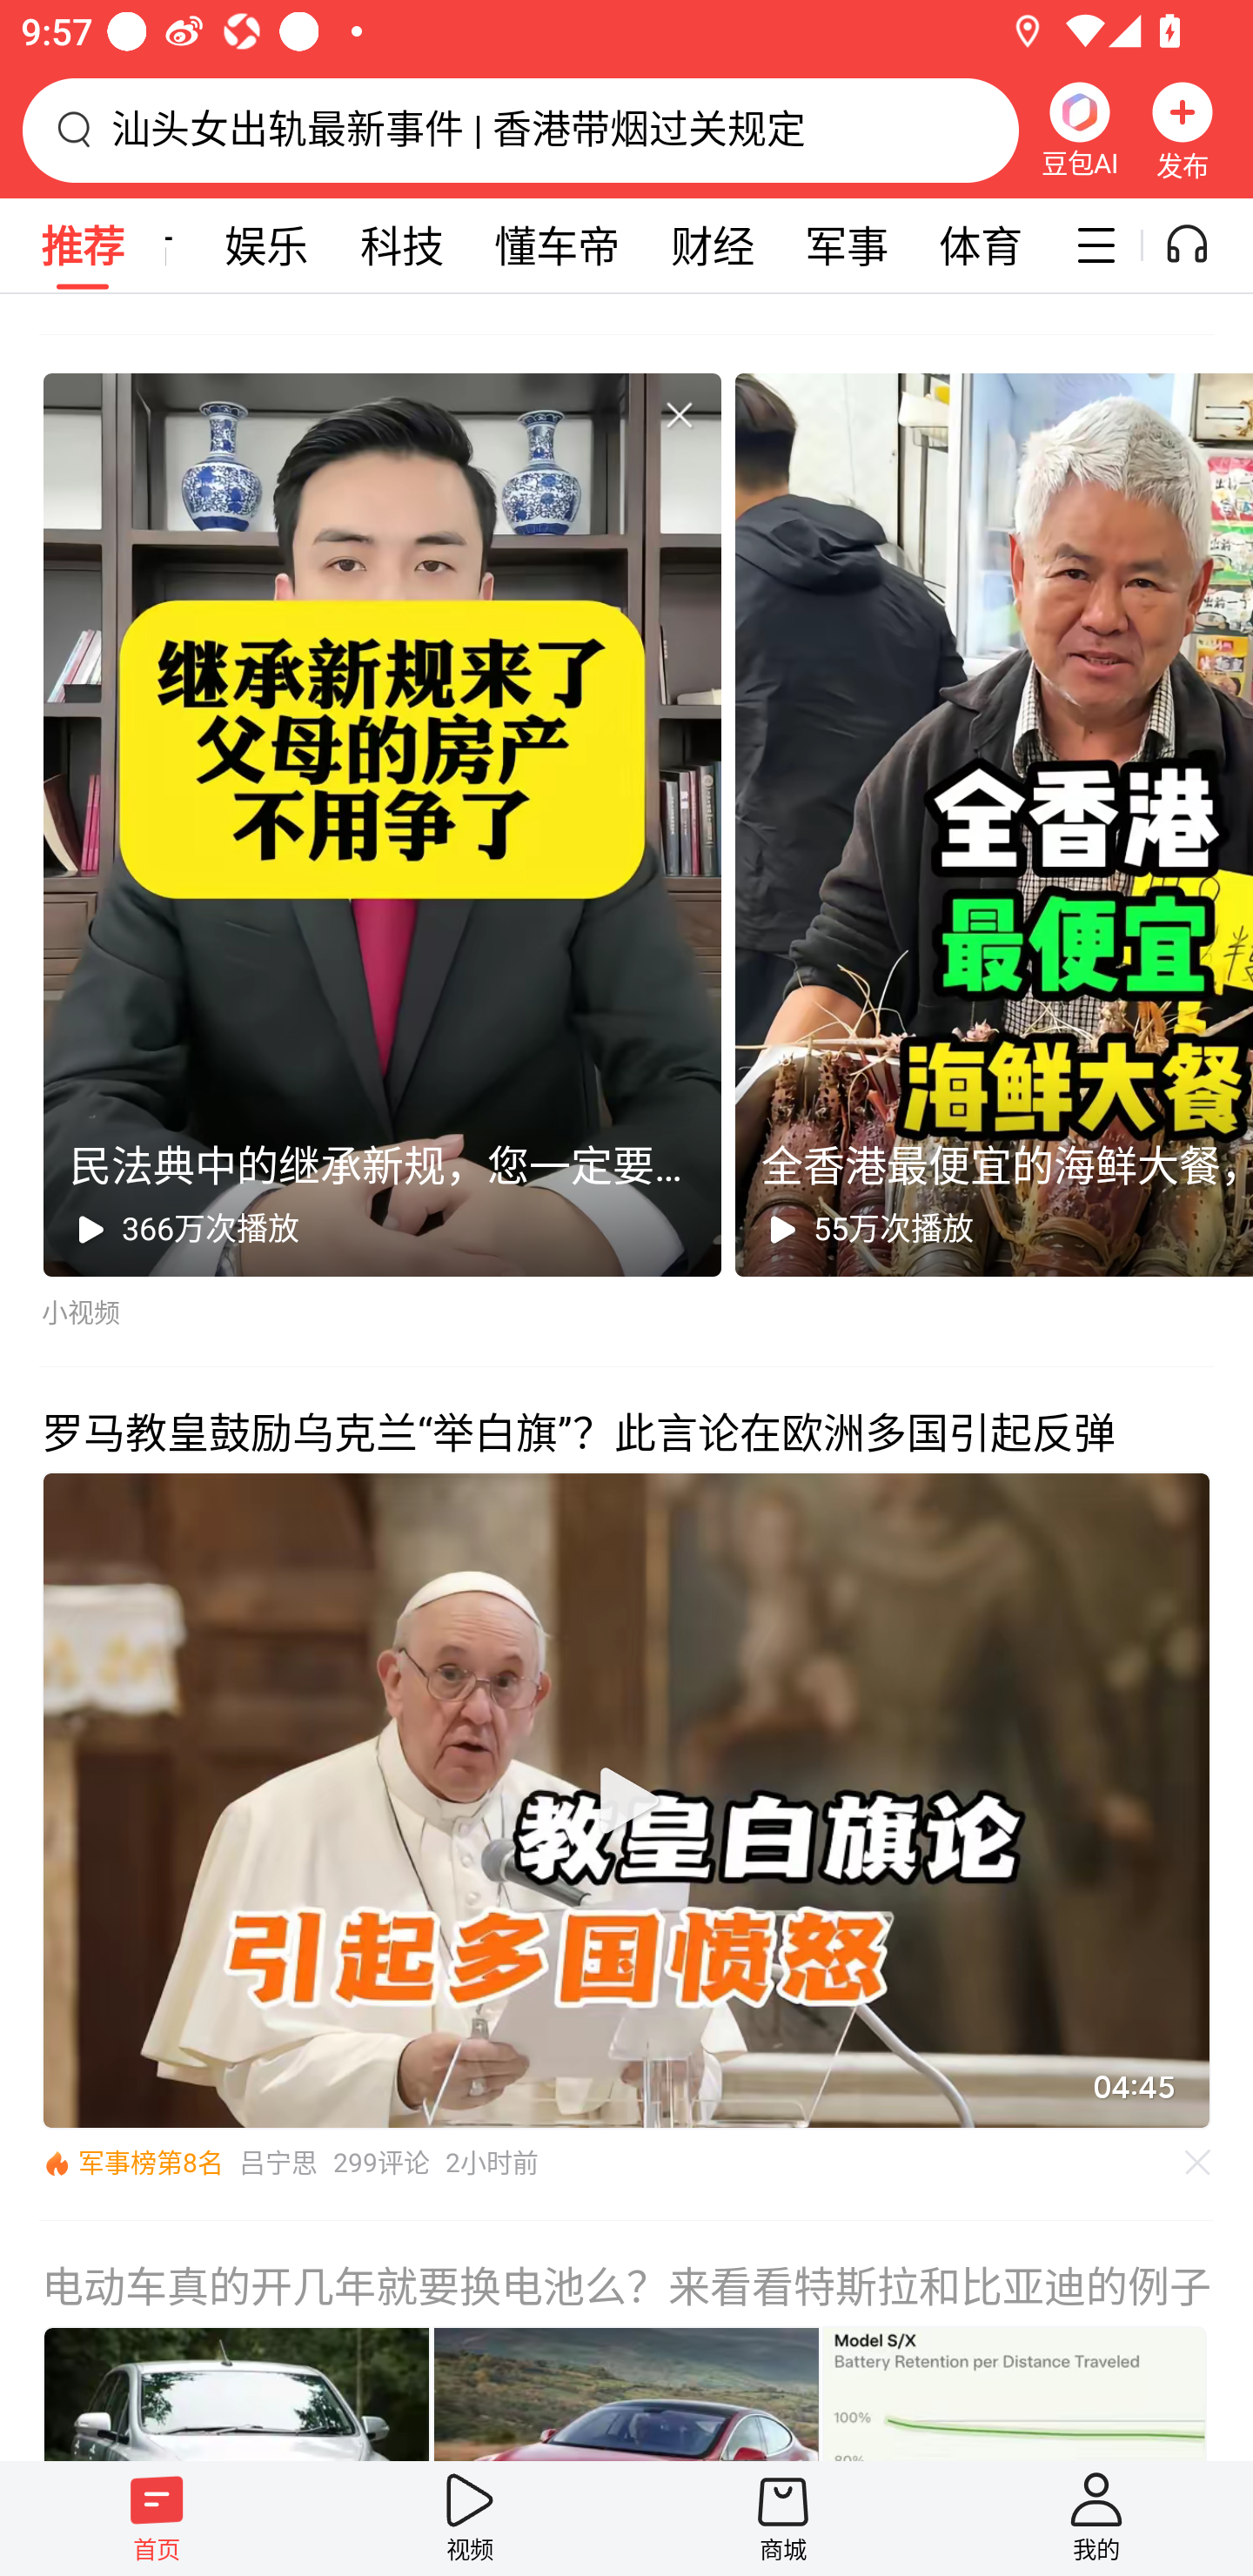 This screenshot has height=2576, width=1253. Describe the element at coordinates (82, 245) in the screenshot. I see `推荐` at that location.